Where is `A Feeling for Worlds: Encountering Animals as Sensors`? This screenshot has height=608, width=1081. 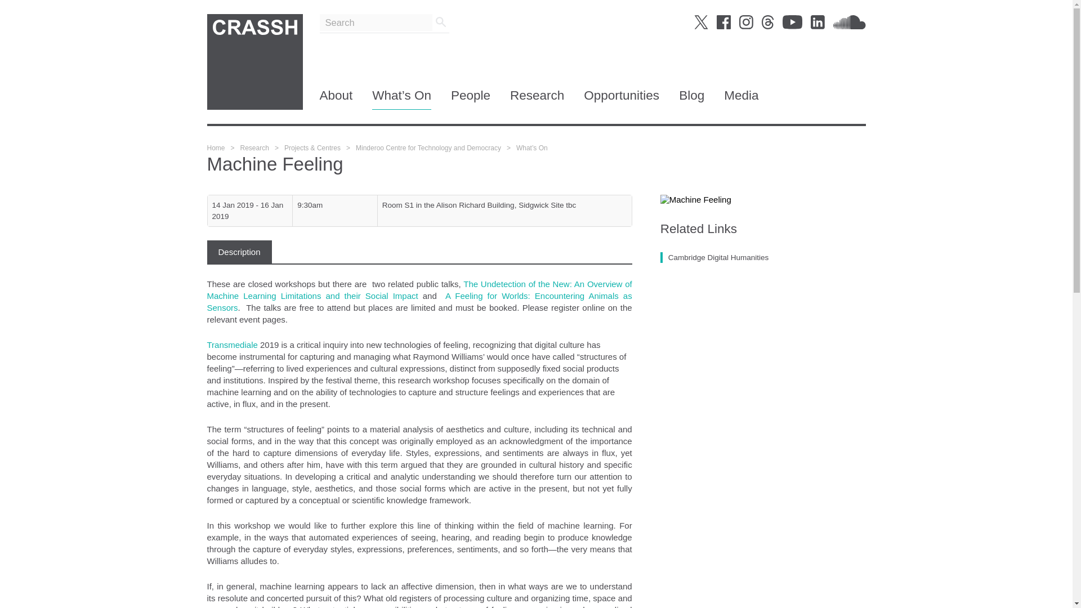
A Feeling for Worlds: Encountering Animals as Sensors is located at coordinates (420, 302).